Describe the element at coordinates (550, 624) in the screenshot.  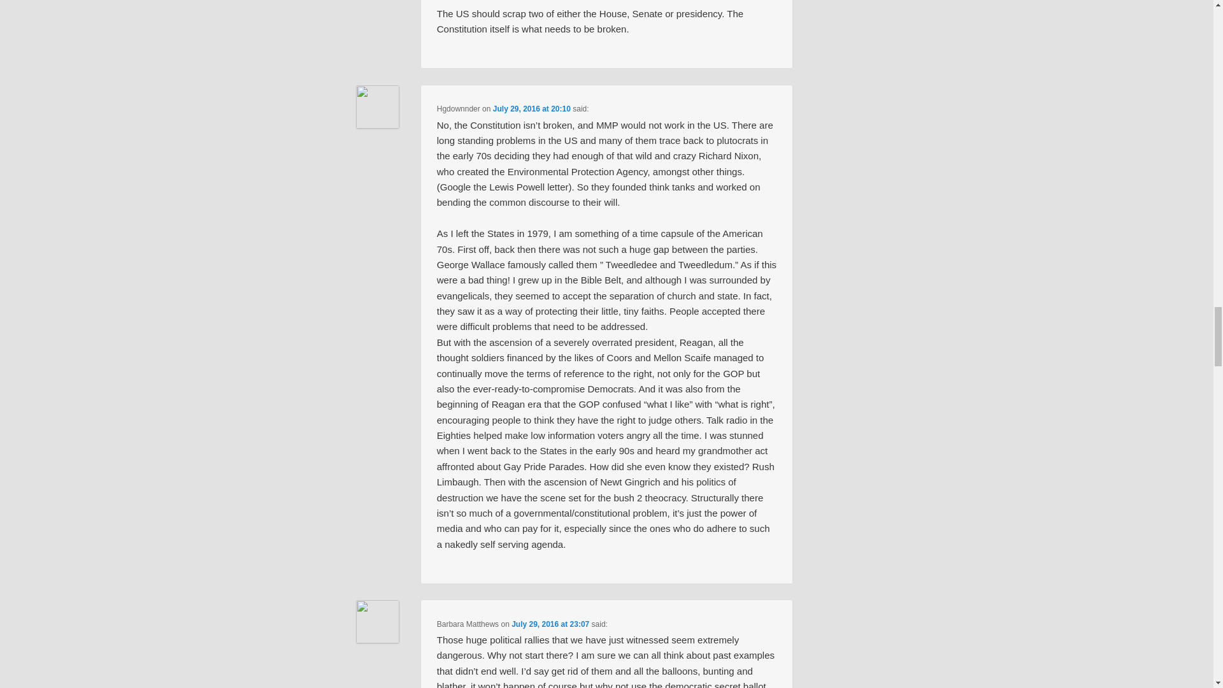
I see `July 29, 2016 at 23:07` at that location.